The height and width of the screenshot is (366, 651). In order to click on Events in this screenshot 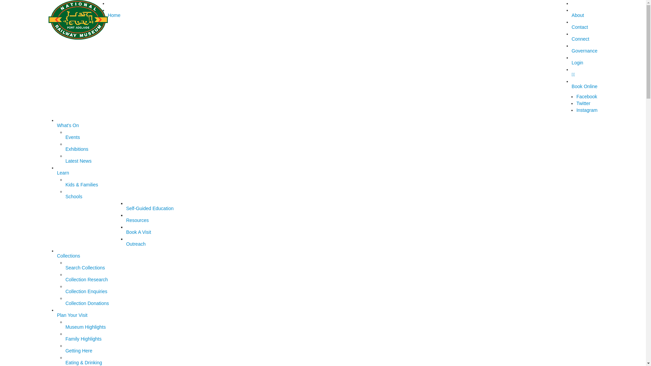, I will do `click(96, 138)`.